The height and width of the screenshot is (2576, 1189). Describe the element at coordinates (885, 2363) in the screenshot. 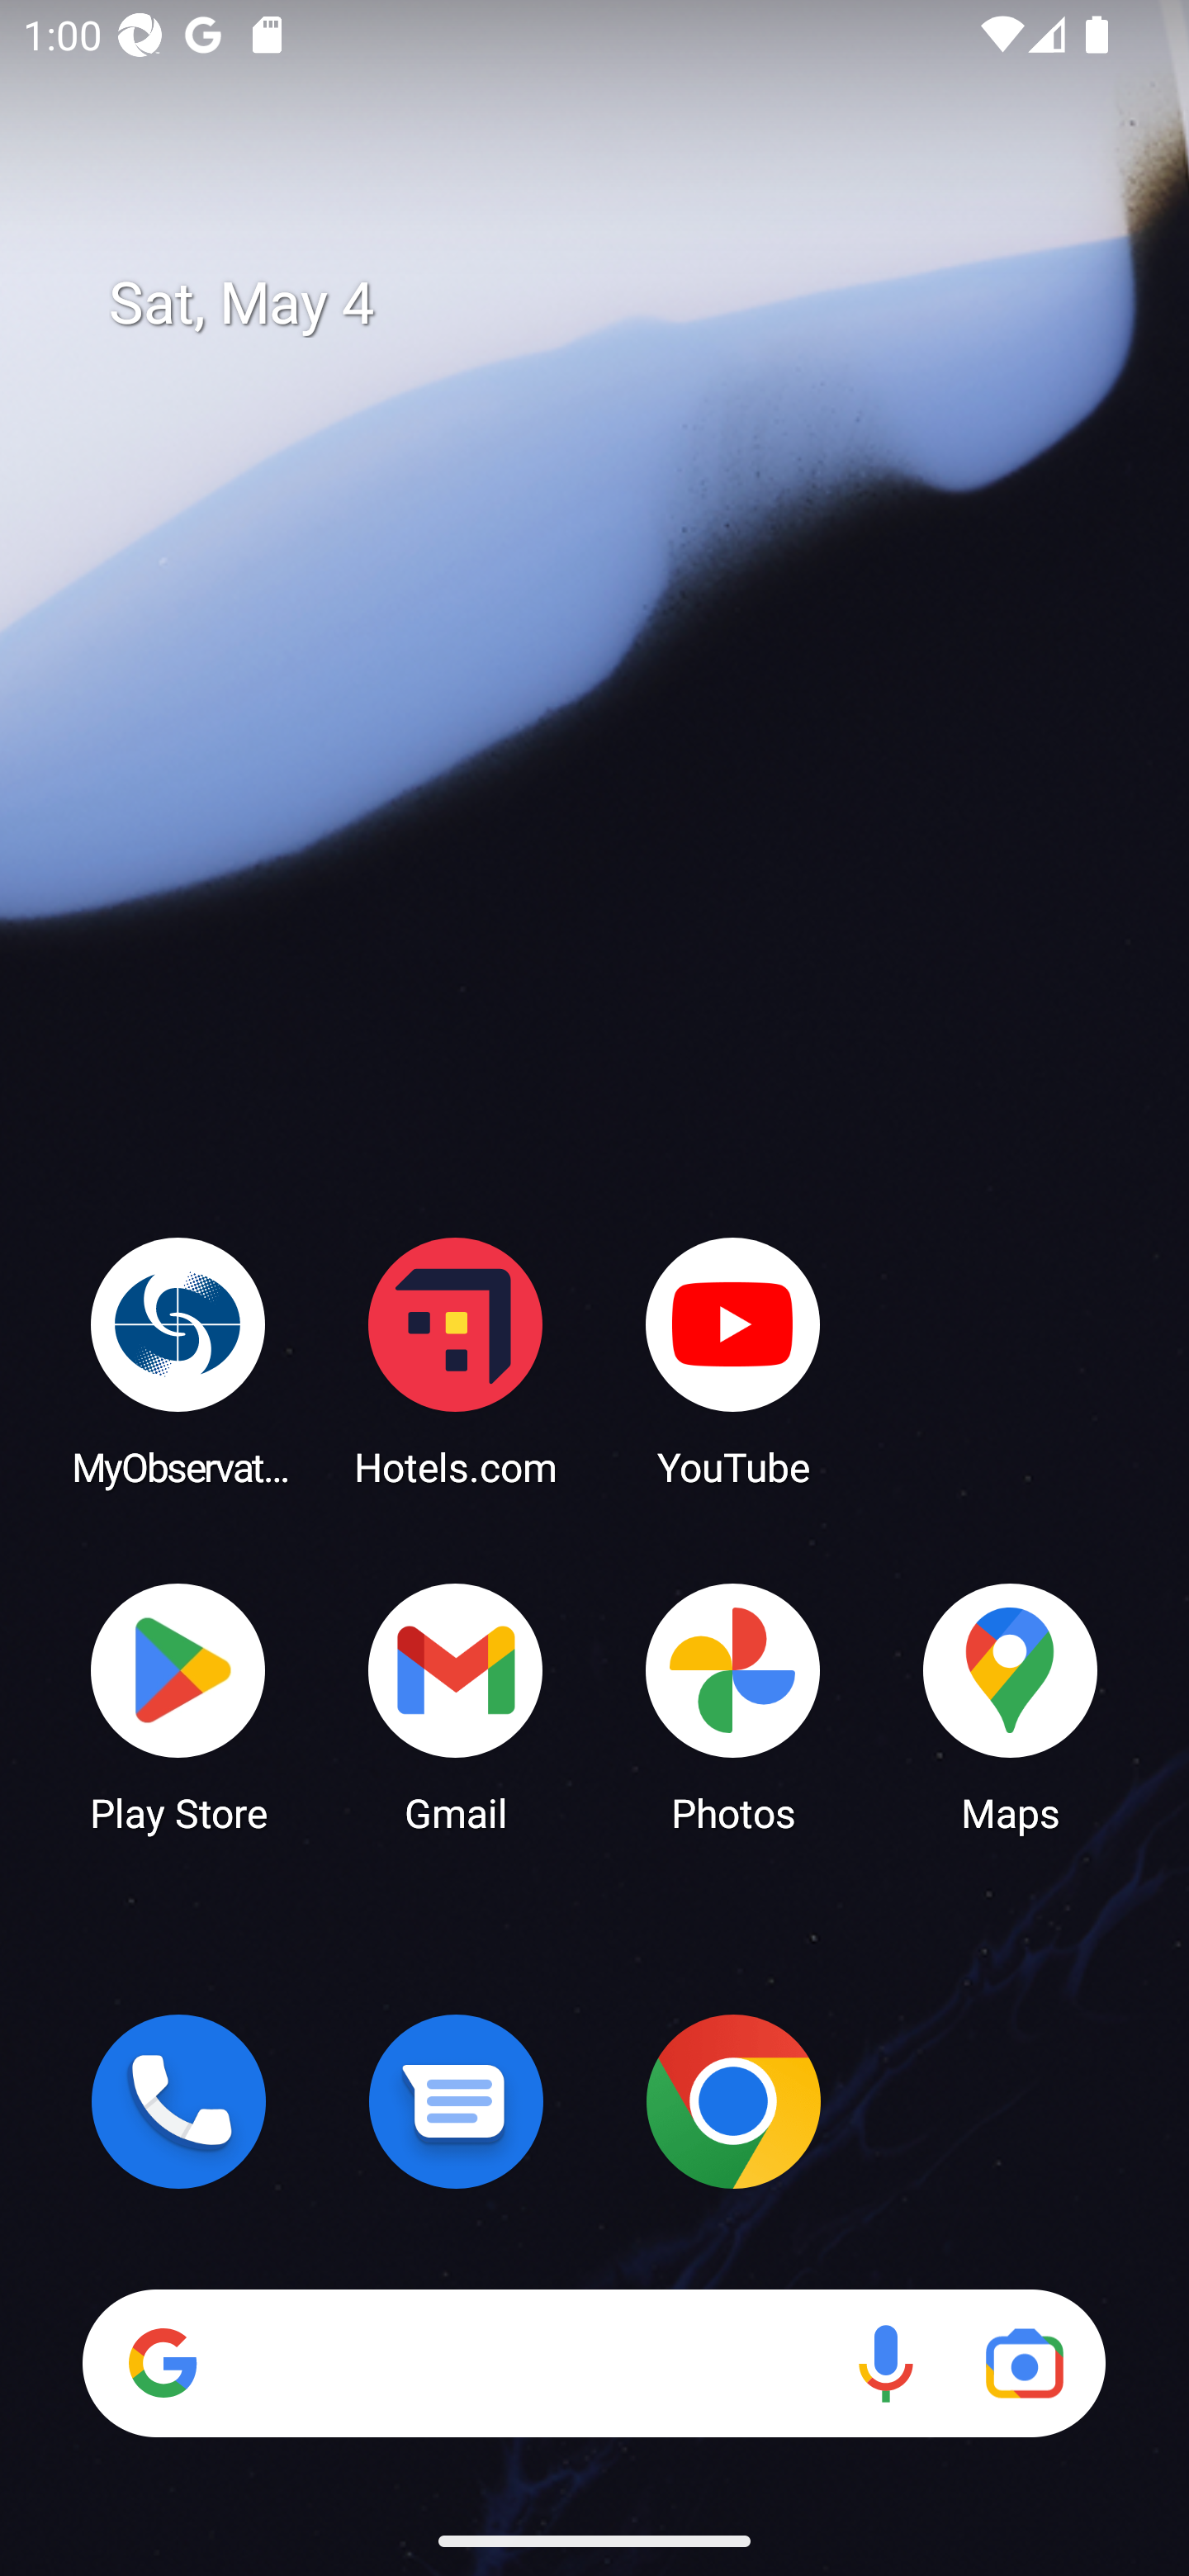

I see `Voice search` at that location.